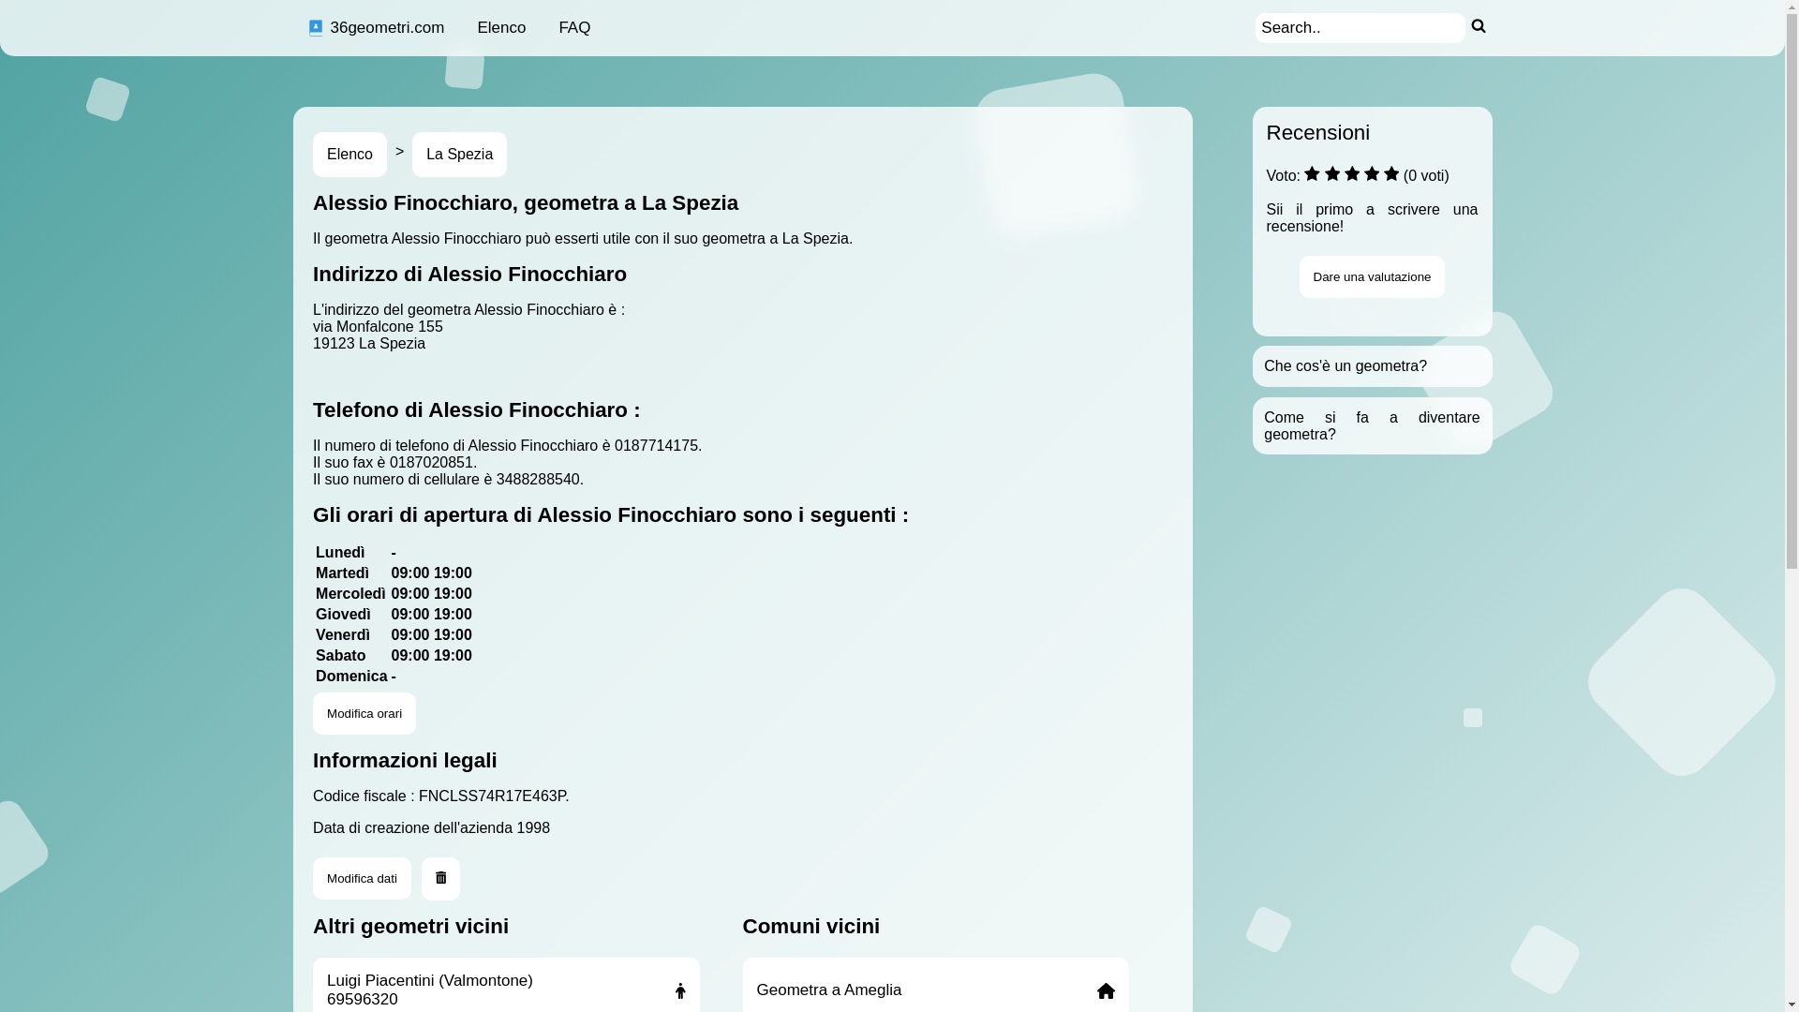  Describe the element at coordinates (538, 480) in the screenshot. I see `3488288540` at that location.